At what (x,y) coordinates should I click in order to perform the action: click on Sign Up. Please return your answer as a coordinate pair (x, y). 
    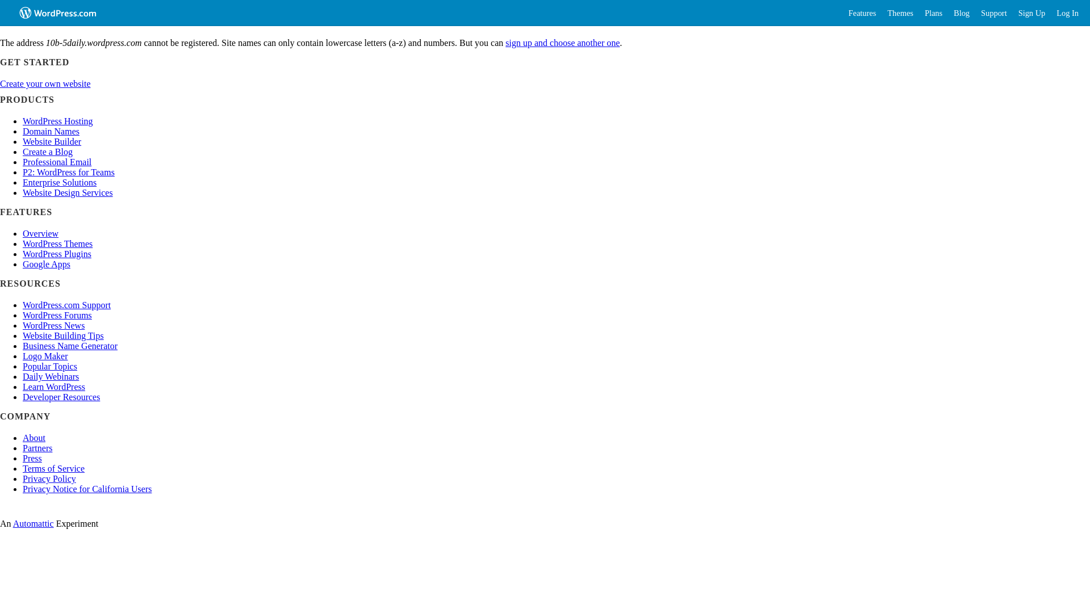
    Looking at the image, I should click on (1032, 13).